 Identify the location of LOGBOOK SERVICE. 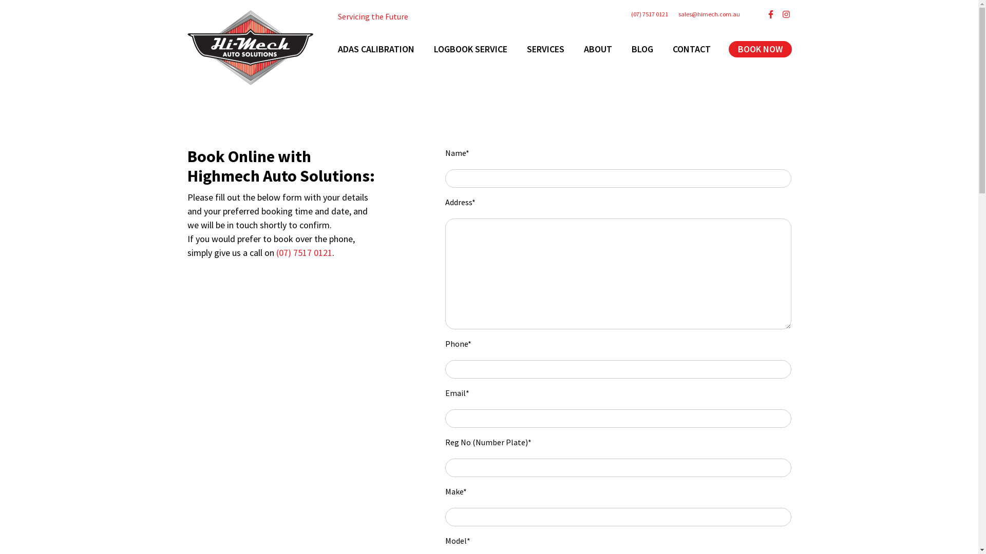
(470, 49).